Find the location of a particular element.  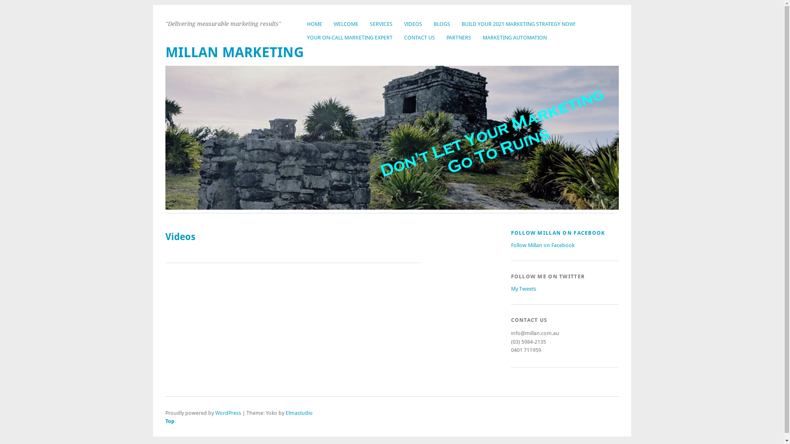

Follow Millan on Facebook is located at coordinates (543, 245).